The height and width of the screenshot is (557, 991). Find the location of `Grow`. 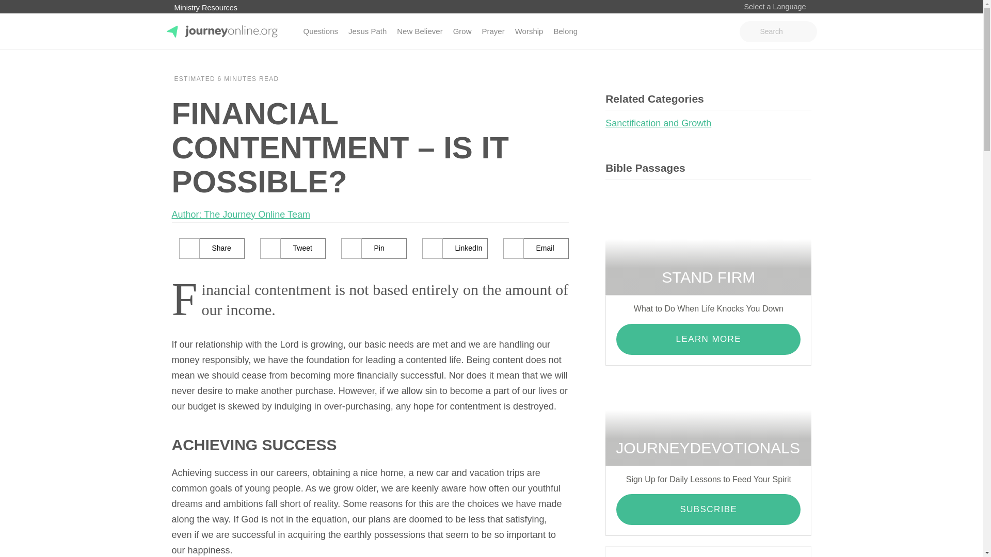

Grow is located at coordinates (462, 31).